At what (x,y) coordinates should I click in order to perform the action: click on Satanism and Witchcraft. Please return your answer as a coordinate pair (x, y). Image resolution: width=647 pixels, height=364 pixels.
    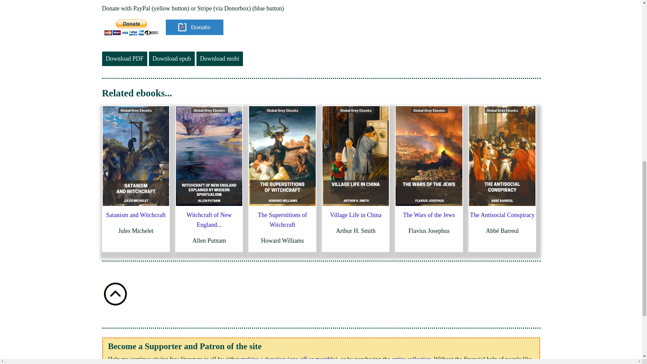
    Looking at the image, I should click on (135, 215).